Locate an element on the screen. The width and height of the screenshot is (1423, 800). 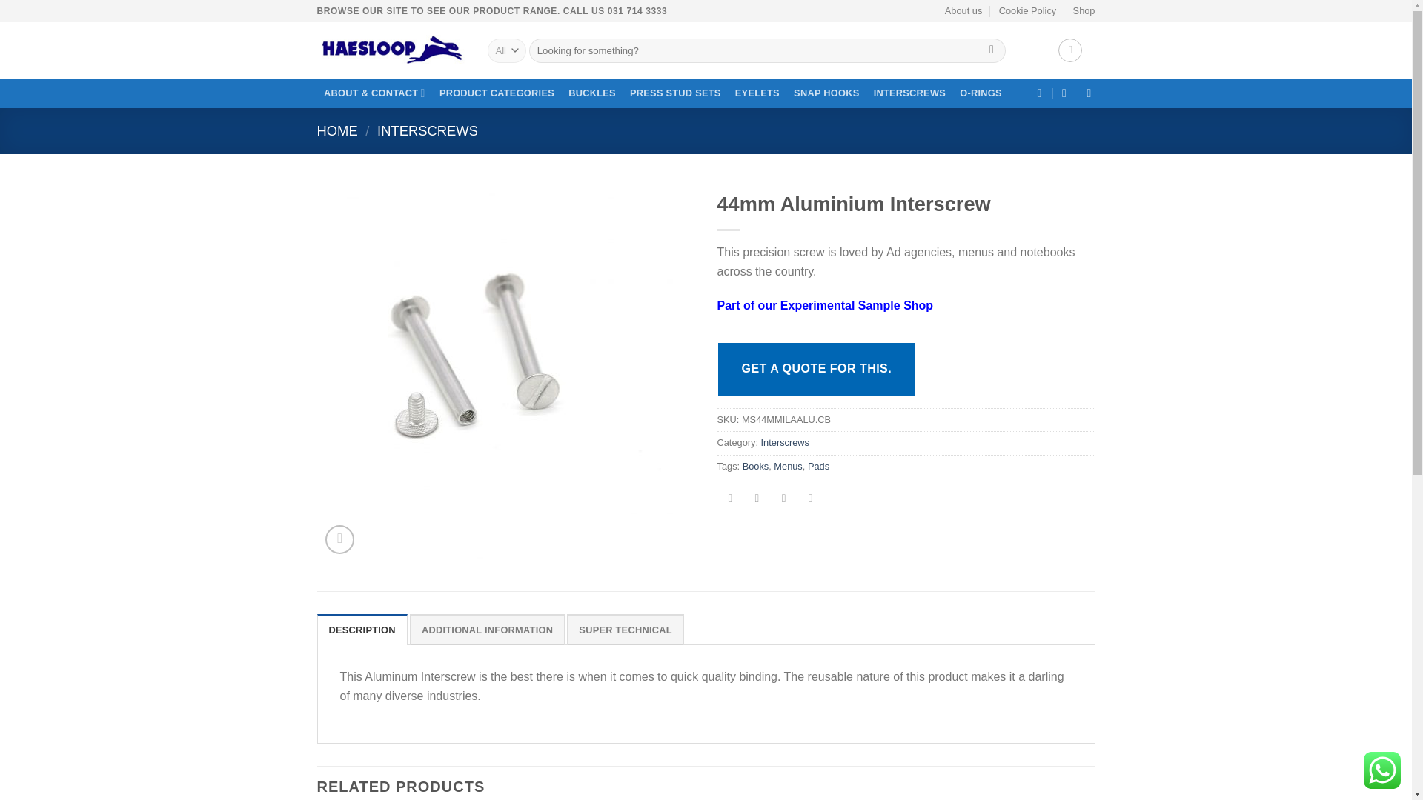
Menus is located at coordinates (788, 467).